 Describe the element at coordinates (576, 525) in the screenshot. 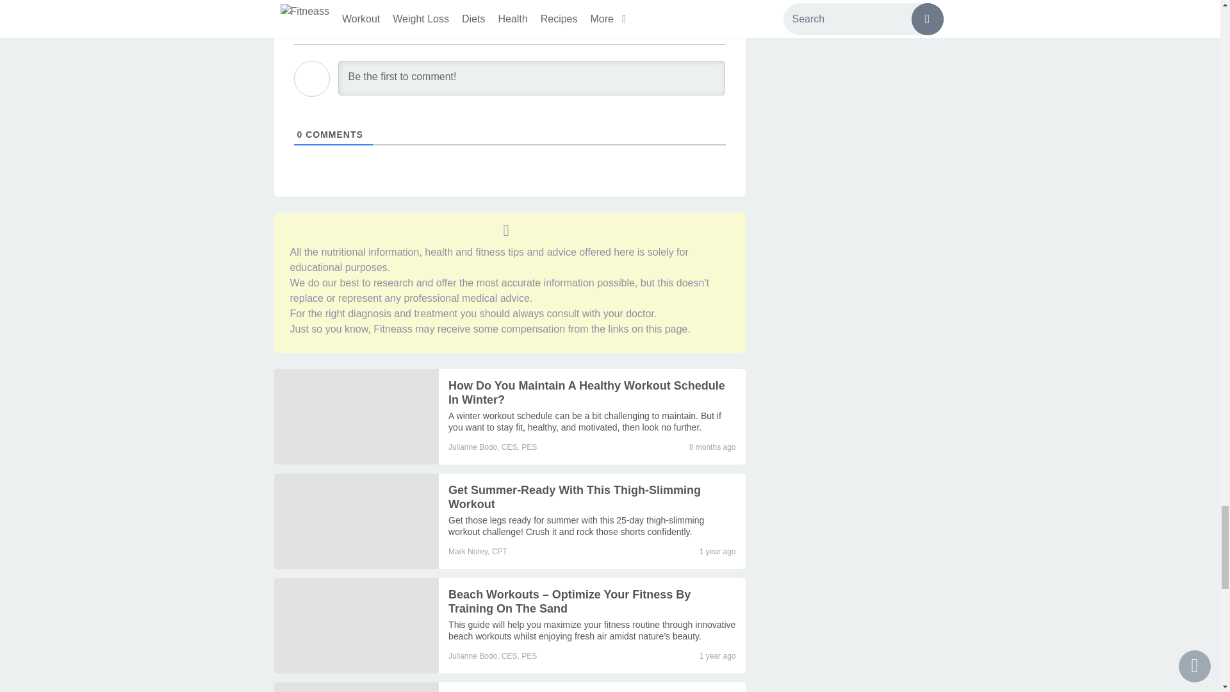

I see `Get Summer-Ready With This Thigh-Slimming Workout` at that location.